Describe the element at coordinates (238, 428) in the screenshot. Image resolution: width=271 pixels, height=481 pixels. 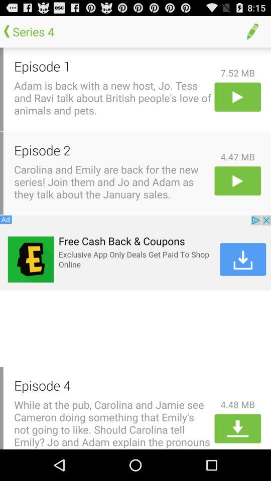
I see `download episode 4` at that location.